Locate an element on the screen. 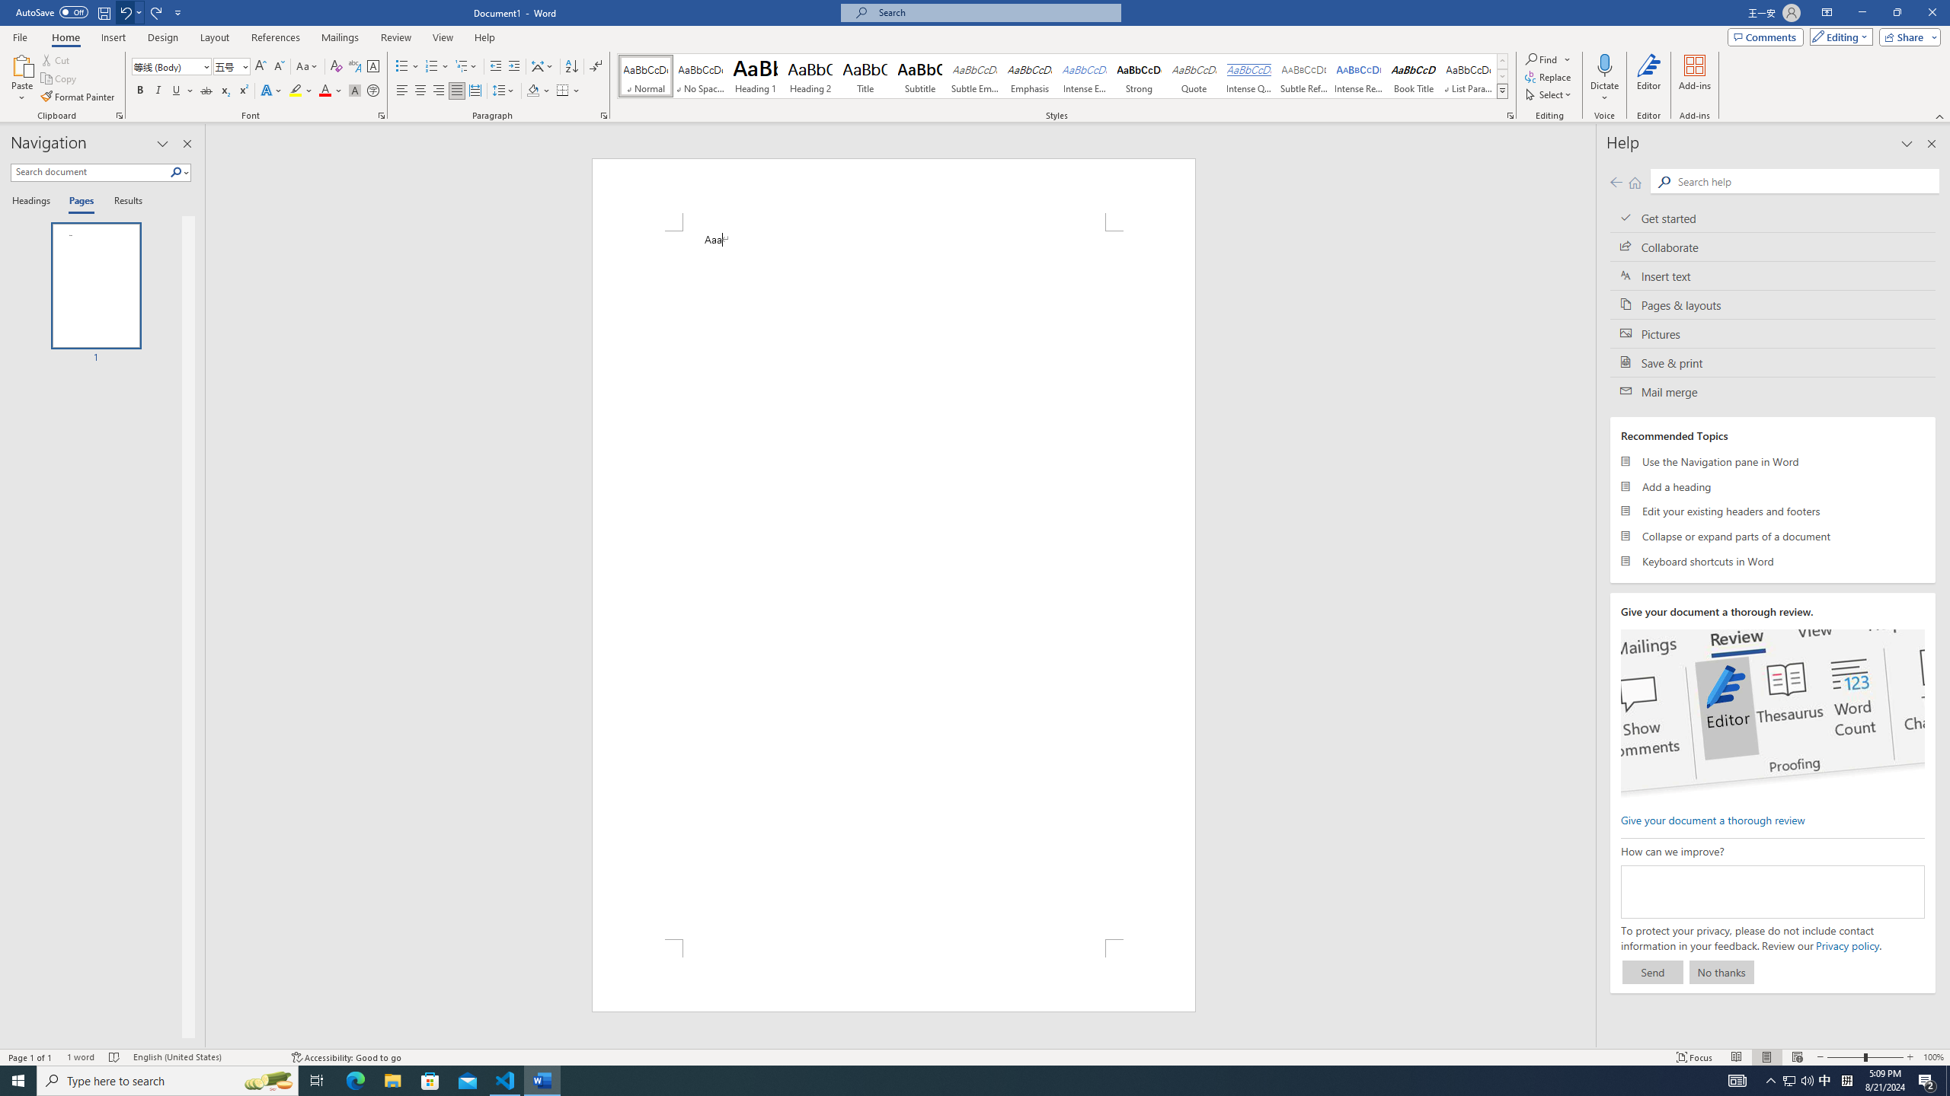  Keyboard shortcuts in Word is located at coordinates (1773, 560).